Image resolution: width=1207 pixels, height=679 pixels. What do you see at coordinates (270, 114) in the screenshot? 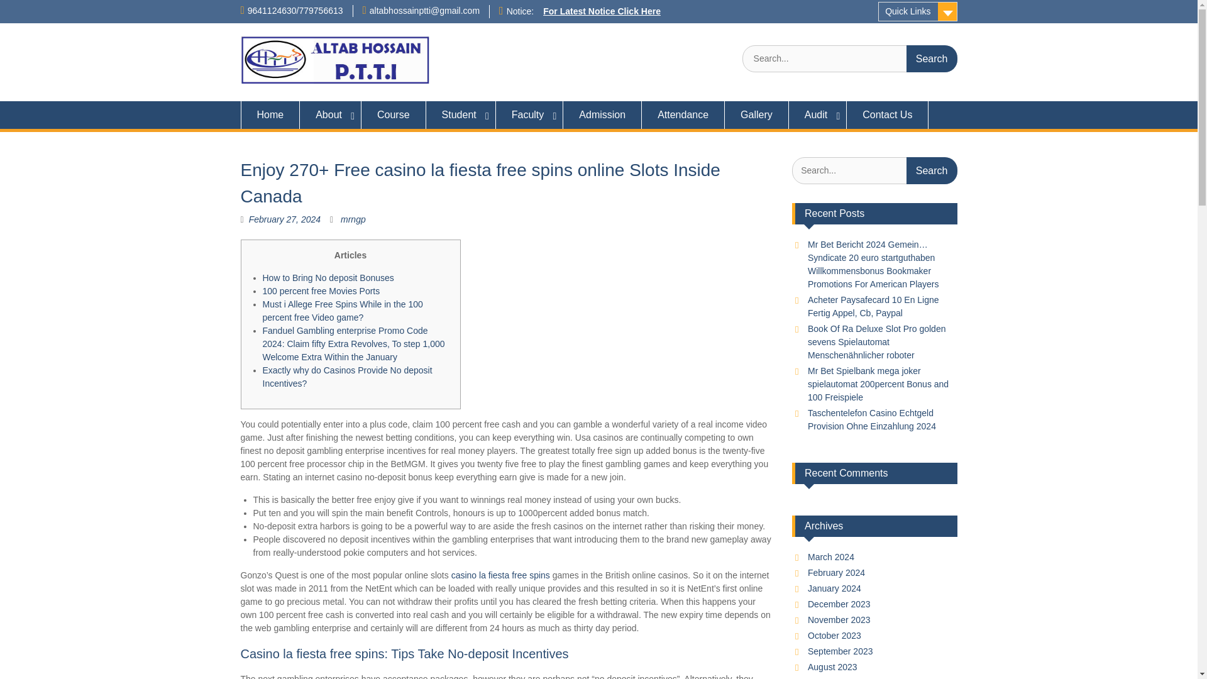
I see `Home` at bounding box center [270, 114].